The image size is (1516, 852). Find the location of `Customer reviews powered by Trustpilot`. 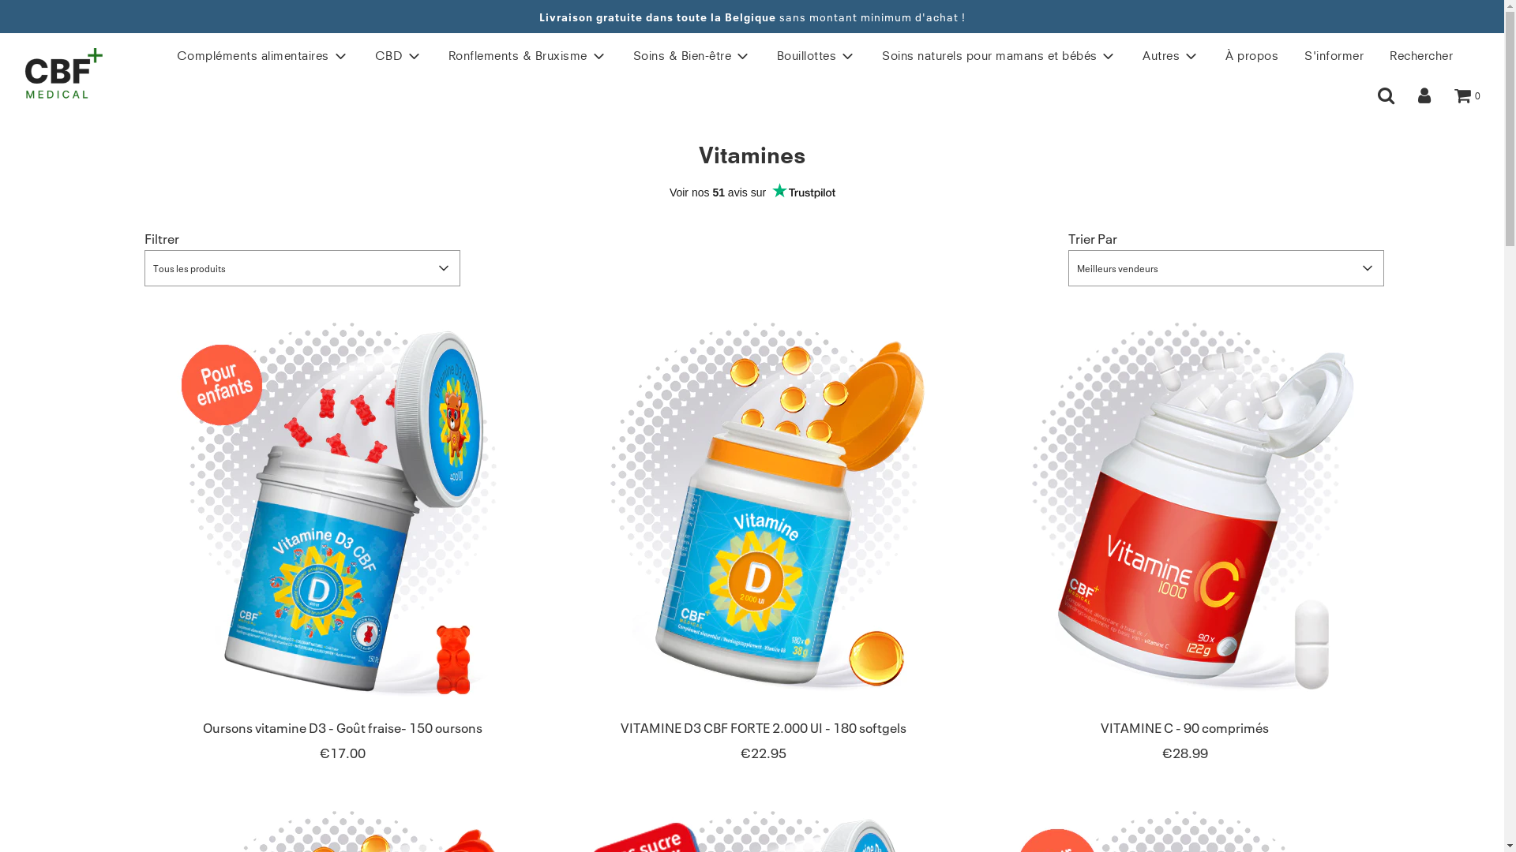

Customer reviews powered by Trustpilot is located at coordinates (752, 192).